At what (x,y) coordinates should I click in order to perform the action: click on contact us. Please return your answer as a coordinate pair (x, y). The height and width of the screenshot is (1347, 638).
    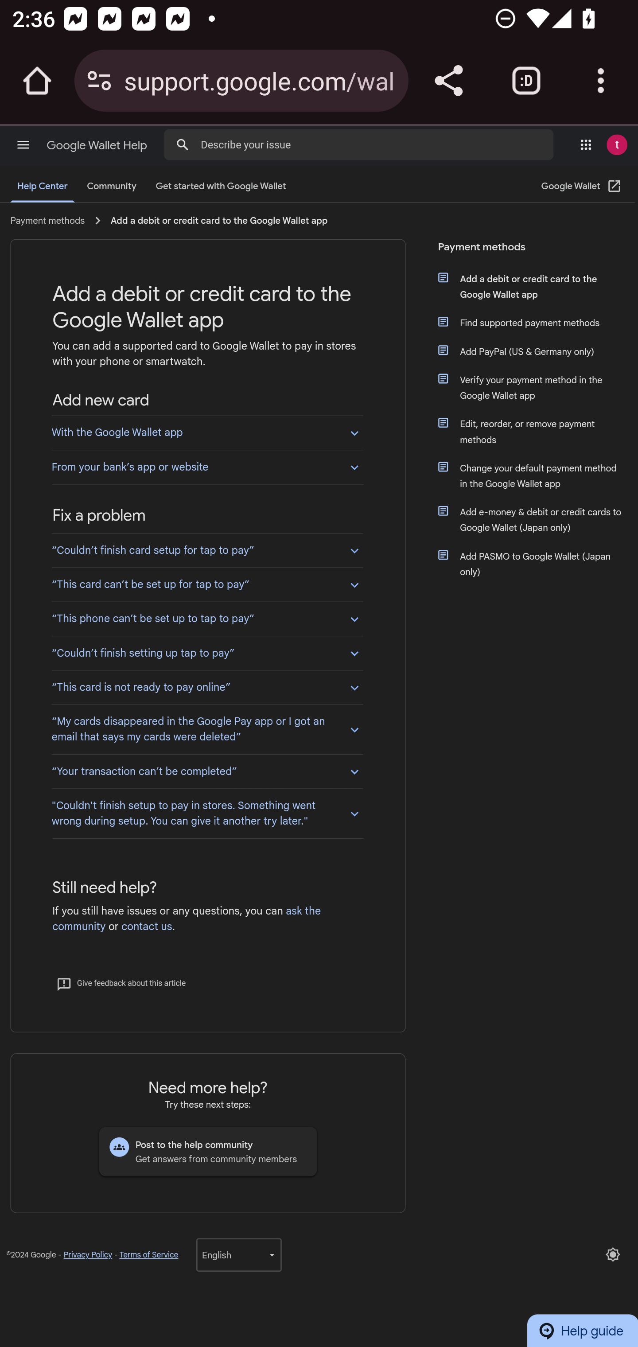
    Looking at the image, I should click on (146, 927).